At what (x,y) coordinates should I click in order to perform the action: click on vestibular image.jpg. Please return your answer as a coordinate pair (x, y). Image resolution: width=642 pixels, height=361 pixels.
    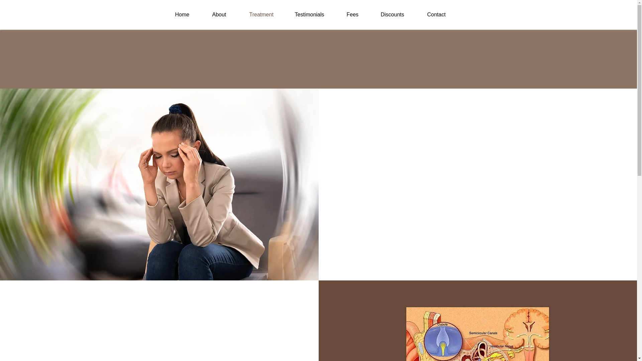
    Looking at the image, I should click on (477, 334).